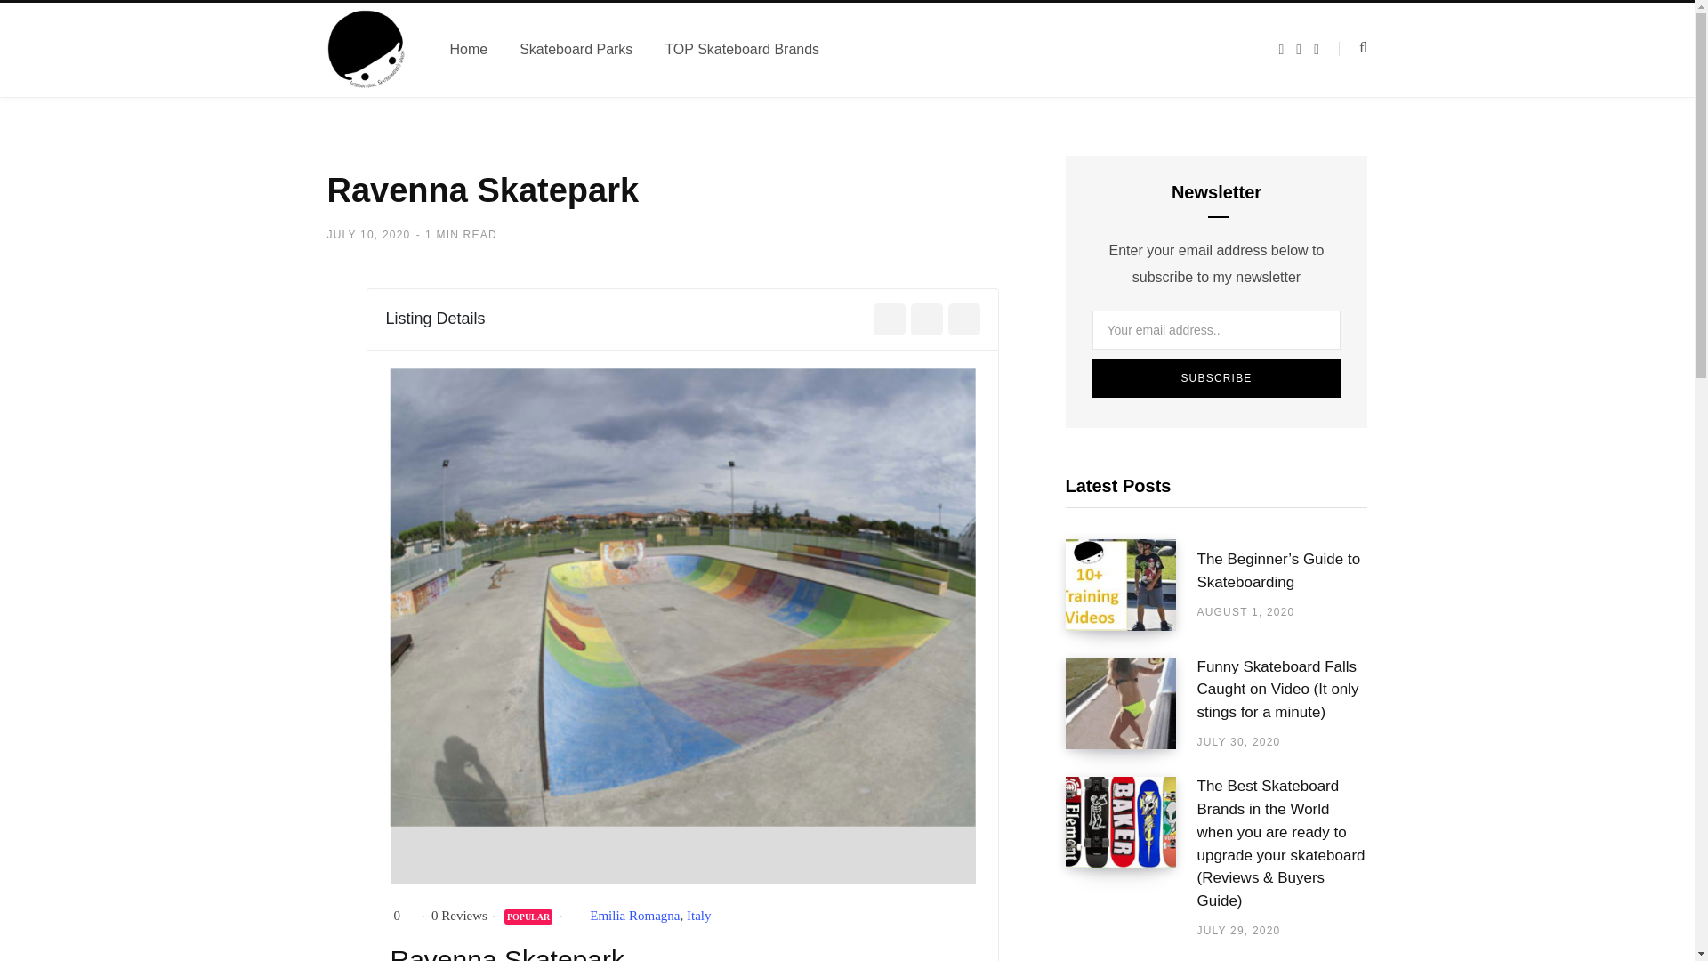 This screenshot has width=1708, height=961. Describe the element at coordinates (369, 233) in the screenshot. I see `JULY 10, 2020` at that location.